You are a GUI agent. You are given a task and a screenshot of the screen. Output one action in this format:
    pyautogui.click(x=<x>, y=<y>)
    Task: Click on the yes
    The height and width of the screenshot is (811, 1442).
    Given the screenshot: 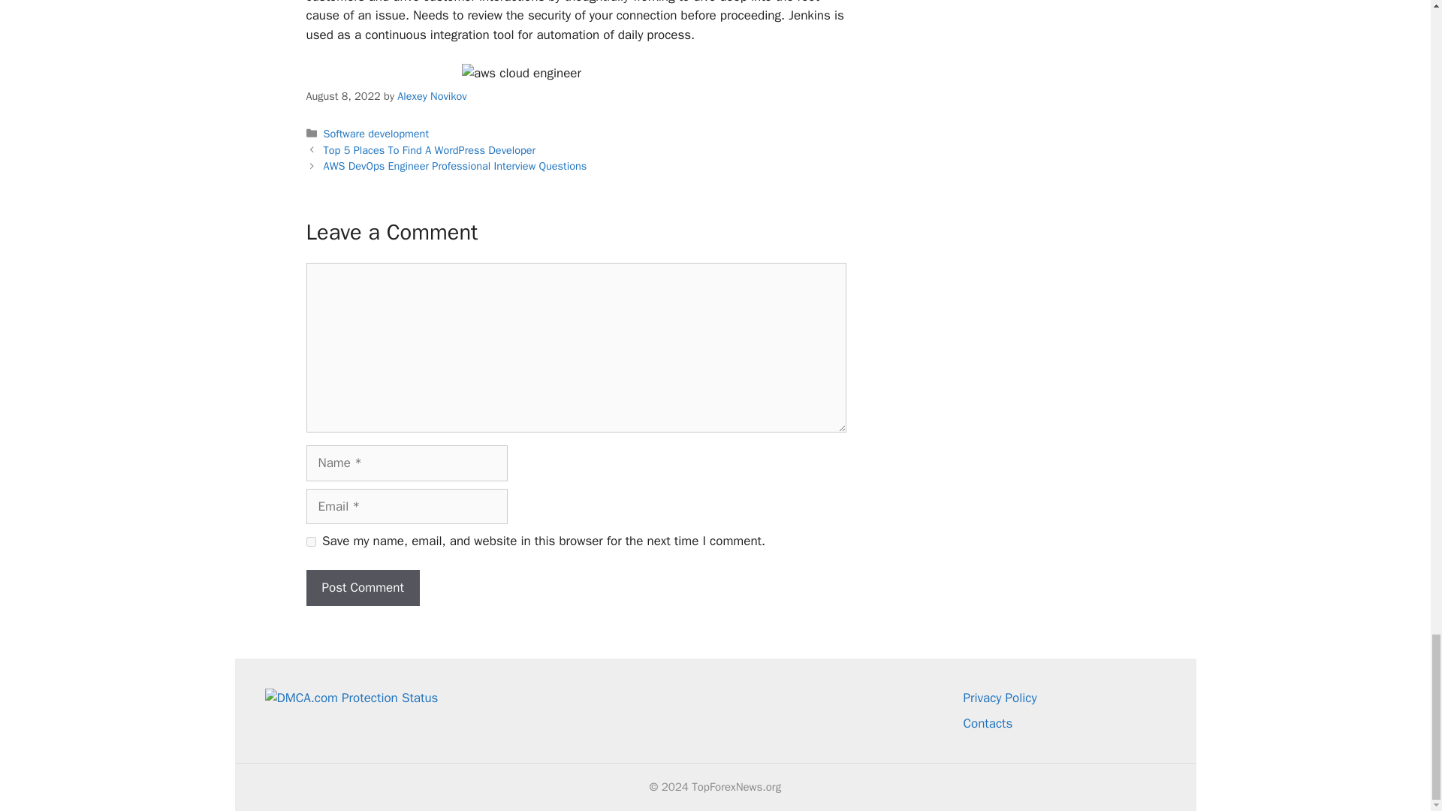 What is the action you would take?
    pyautogui.click(x=311, y=541)
    